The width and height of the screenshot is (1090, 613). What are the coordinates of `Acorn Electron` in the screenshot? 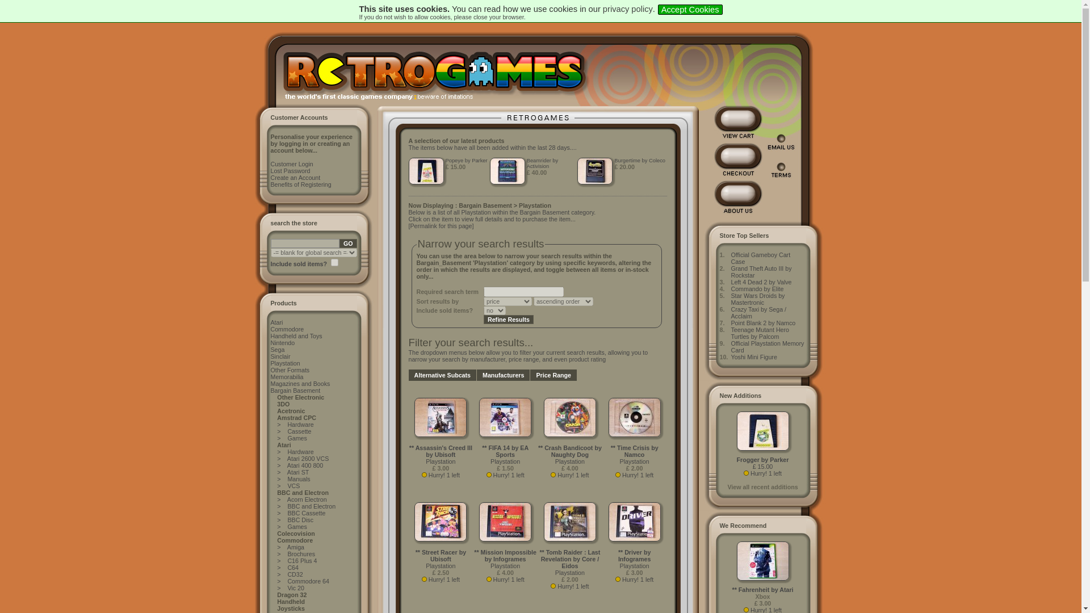 It's located at (307, 499).